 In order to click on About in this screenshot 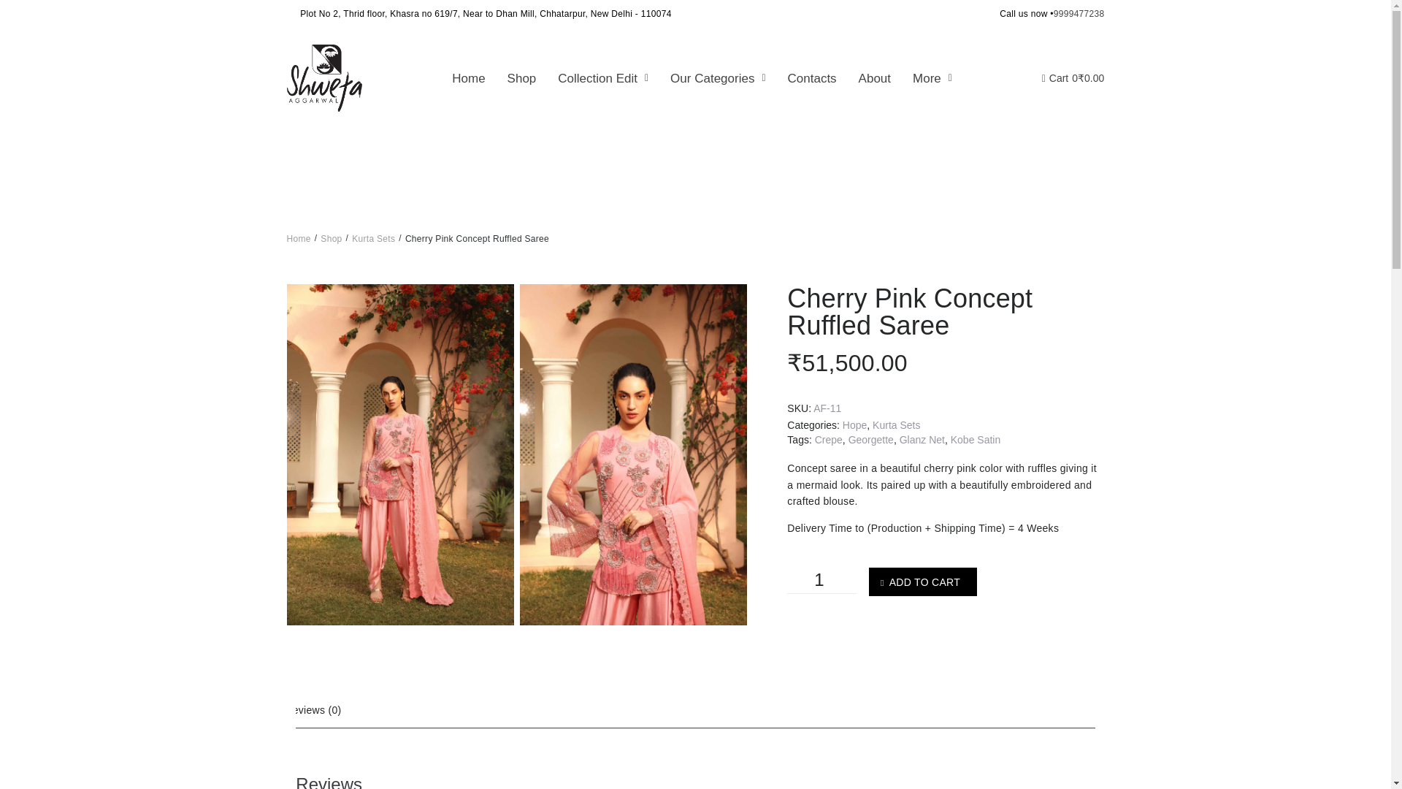, I will do `click(875, 78)`.